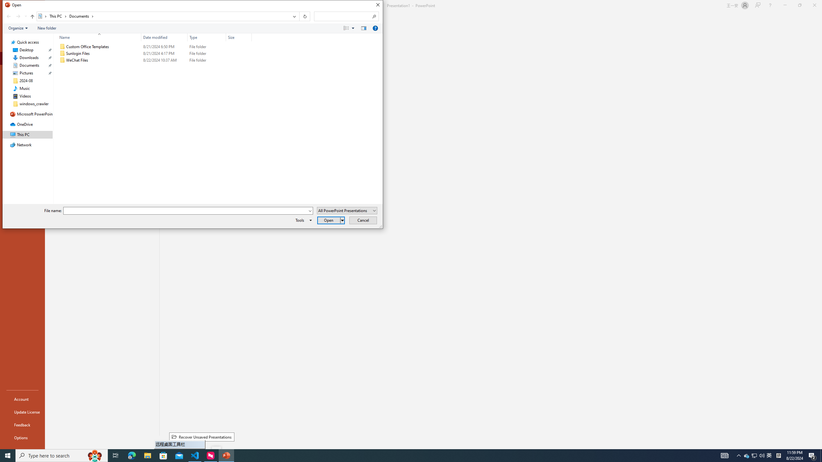 Image resolution: width=822 pixels, height=462 pixels. Describe the element at coordinates (82, 16) in the screenshot. I see `Documents` at that location.